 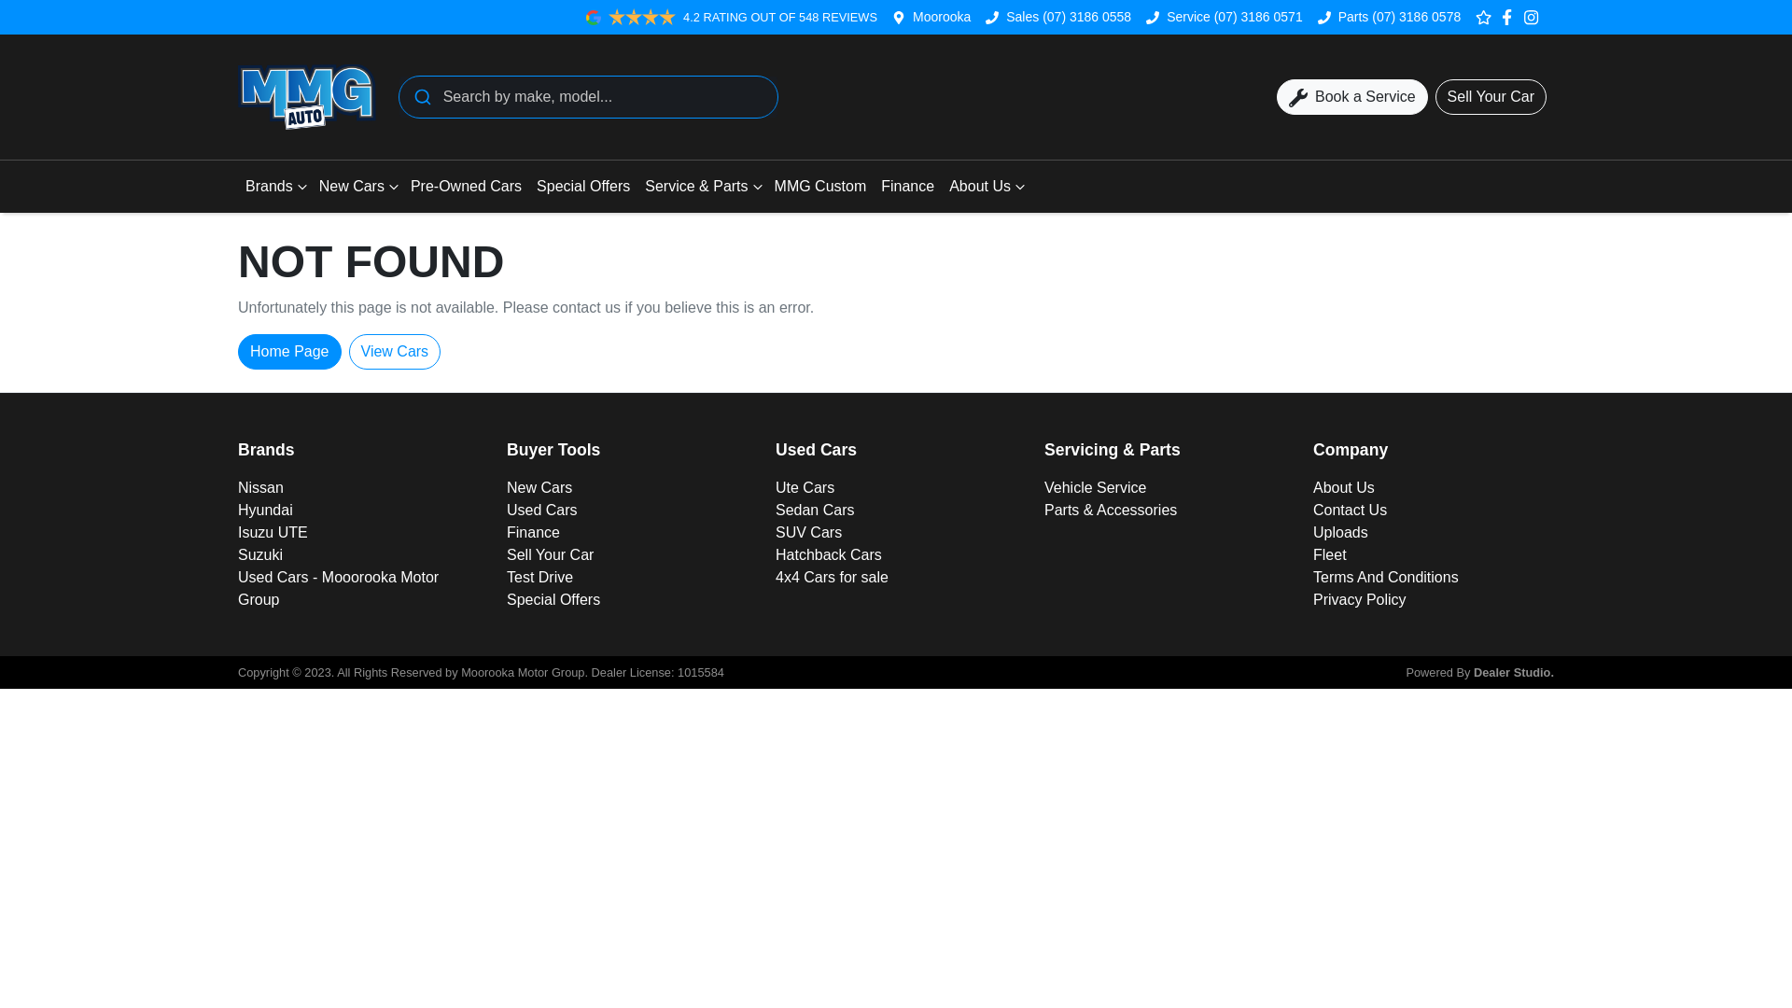 What do you see at coordinates (396, 352) in the screenshot?
I see `View Cars` at bounding box center [396, 352].